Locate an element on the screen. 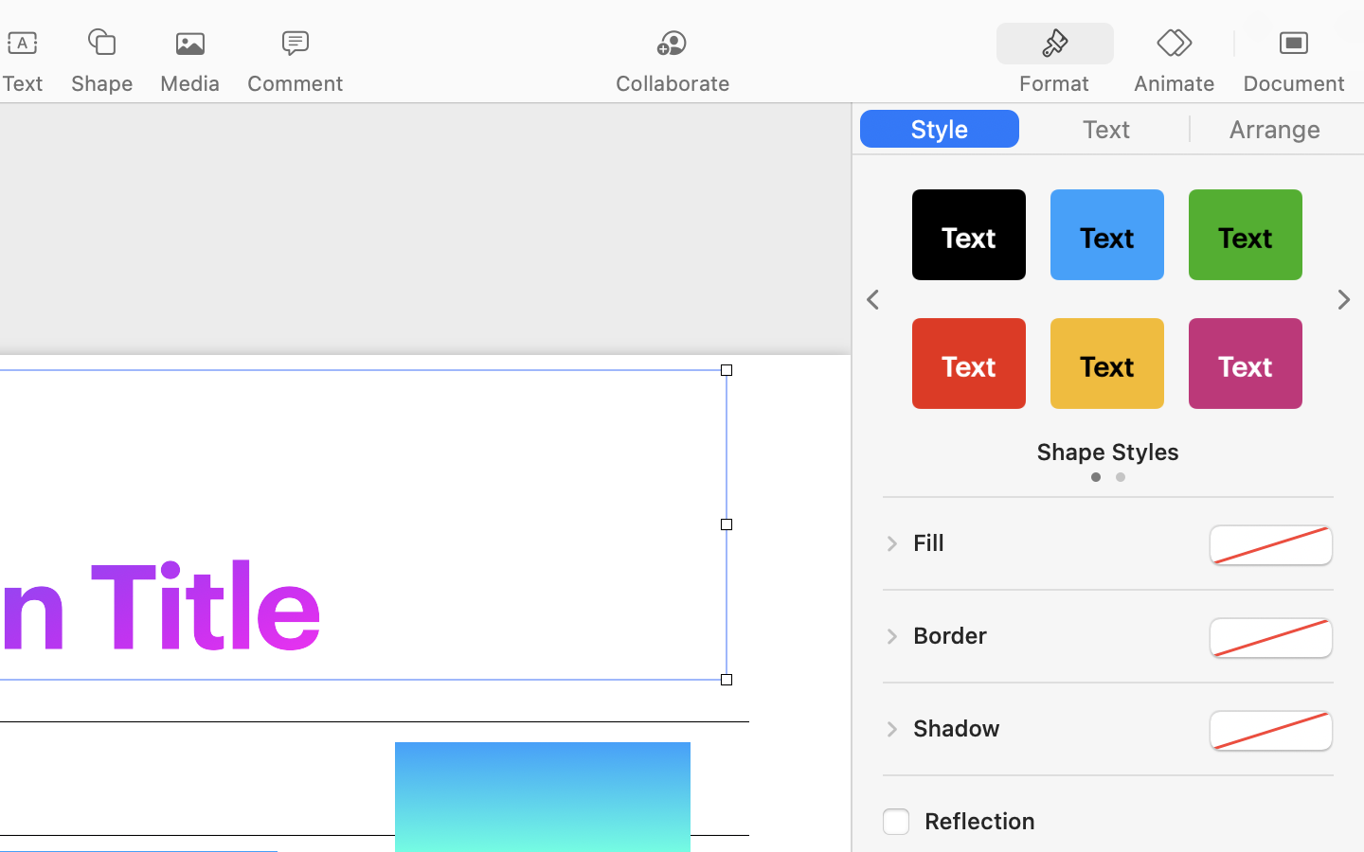 Image resolution: width=1364 pixels, height=852 pixels. Fill is located at coordinates (929, 542).